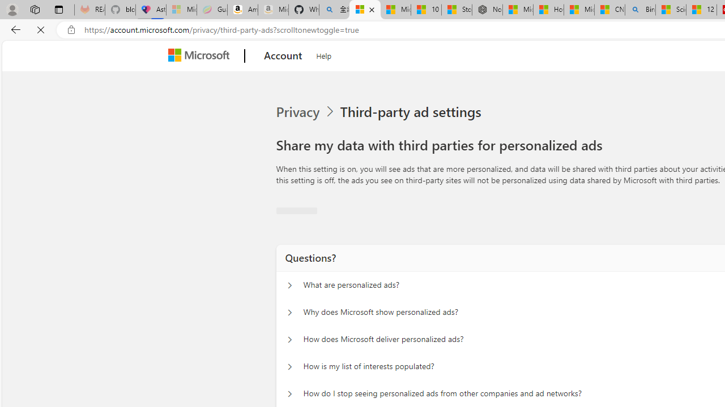 The width and height of the screenshot is (725, 407). Describe the element at coordinates (548, 10) in the screenshot. I see `How I Got Rid of Microsoft Edge's Unnecessary Features` at that location.